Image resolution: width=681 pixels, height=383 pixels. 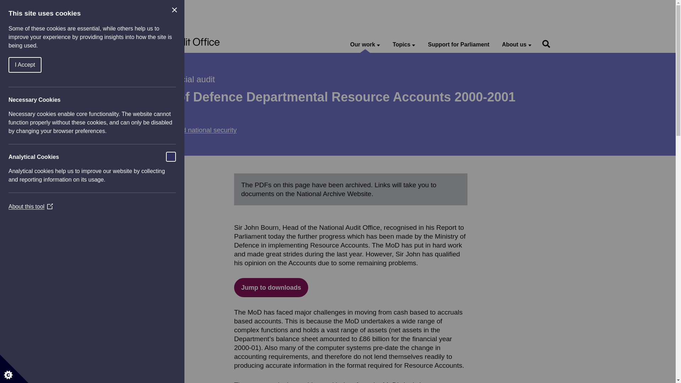 I want to click on Topics, so click(x=404, y=45).